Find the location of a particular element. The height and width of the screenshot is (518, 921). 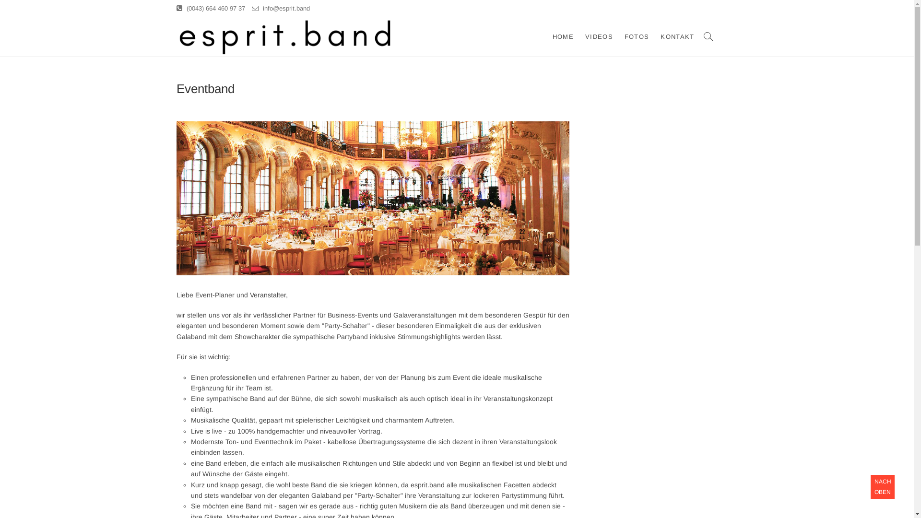

(0043) 664 460 97 37 is located at coordinates (211, 9).